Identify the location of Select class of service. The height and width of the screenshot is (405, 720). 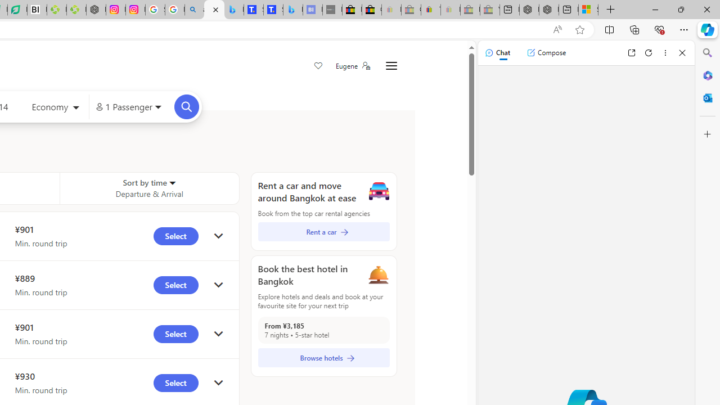
(55, 108).